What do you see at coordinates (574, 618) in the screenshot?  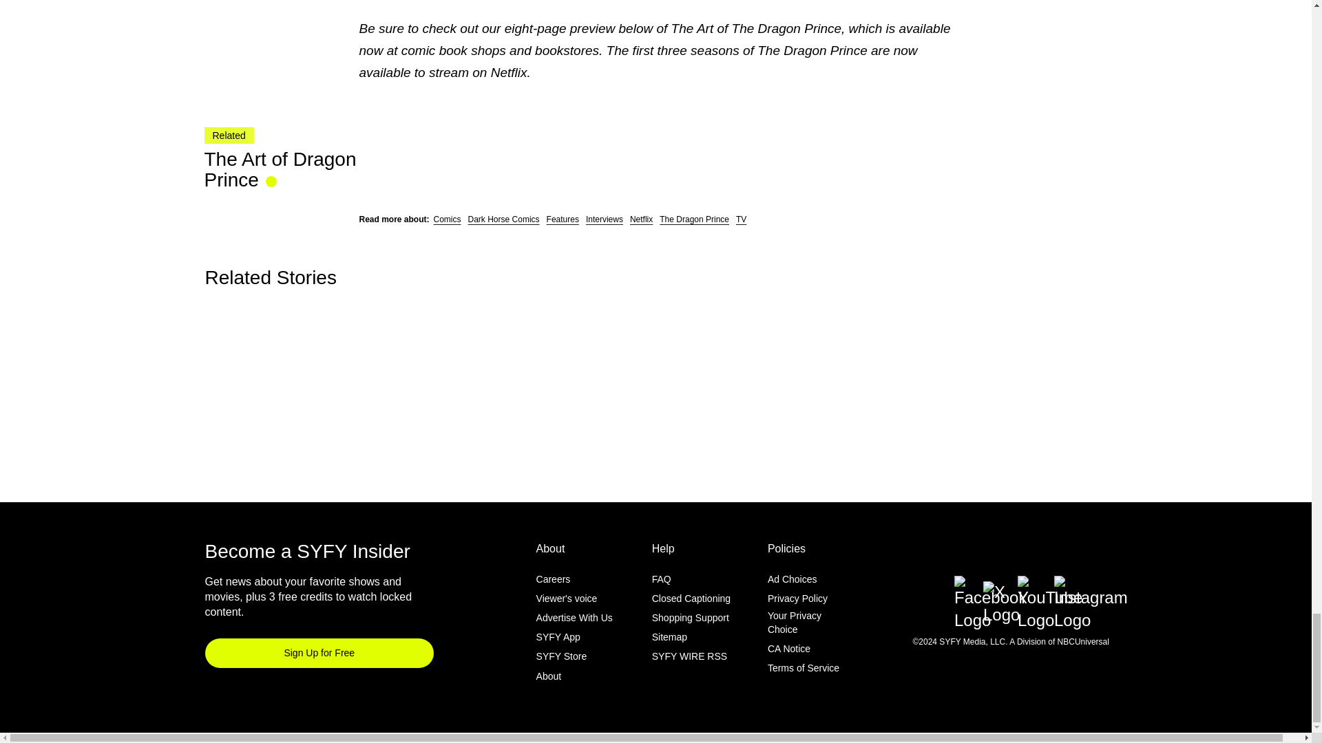 I see `Advertise With Us` at bounding box center [574, 618].